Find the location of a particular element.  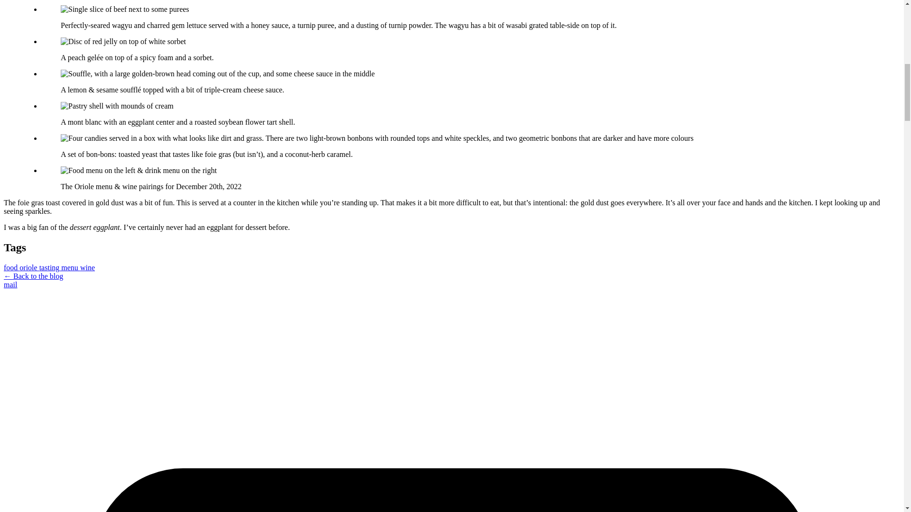

Oriole - Wagyu is located at coordinates (125, 9).